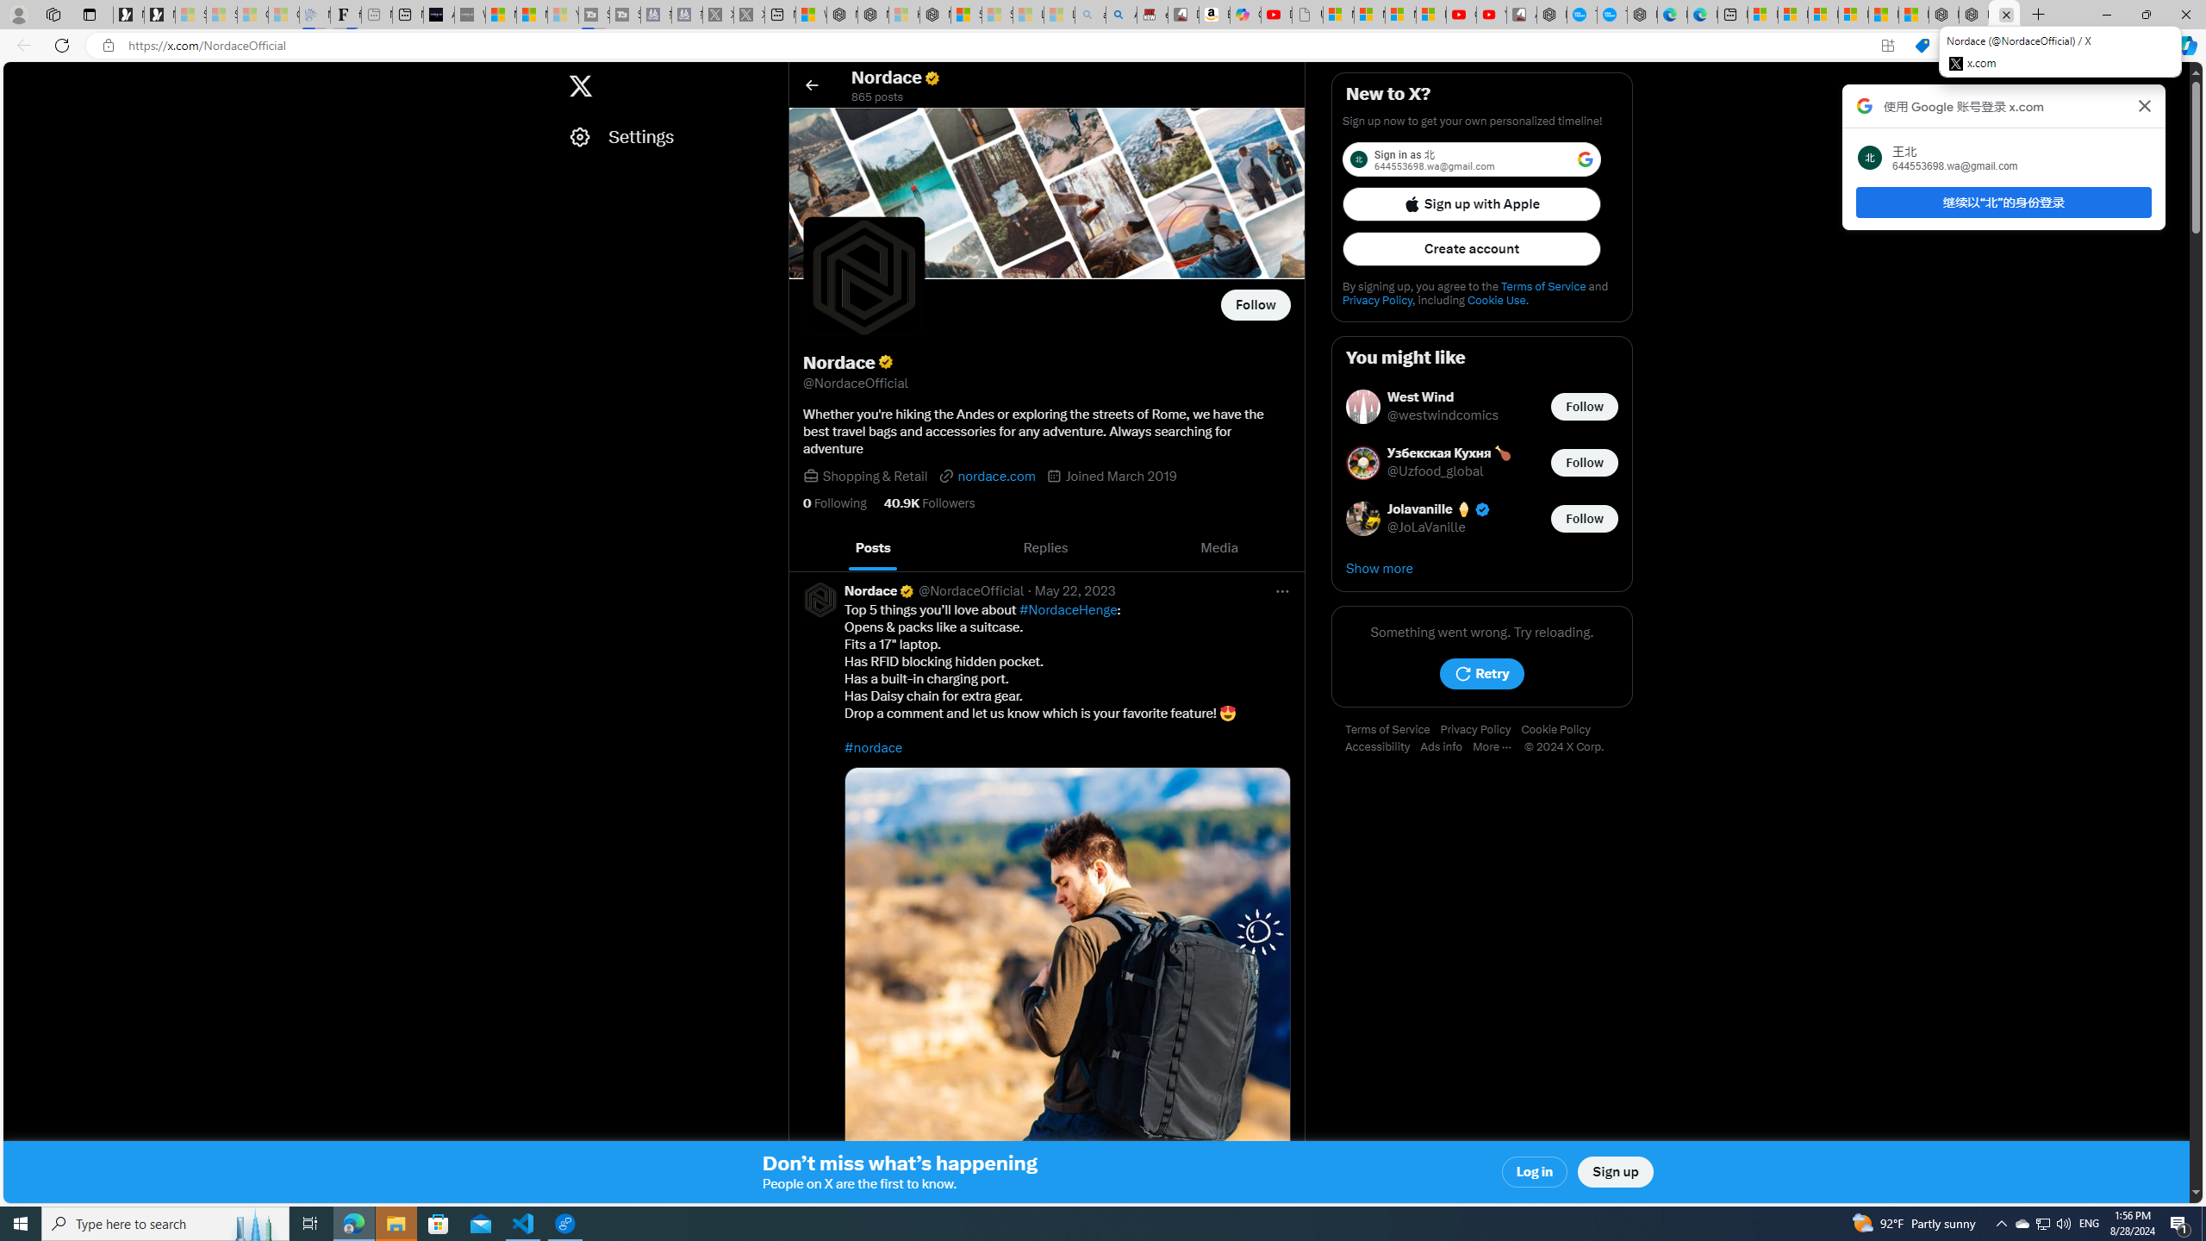 The height and width of the screenshot is (1241, 2206). I want to click on What's the best AI voice generator? - voice.ai - Sleeping, so click(469, 15).